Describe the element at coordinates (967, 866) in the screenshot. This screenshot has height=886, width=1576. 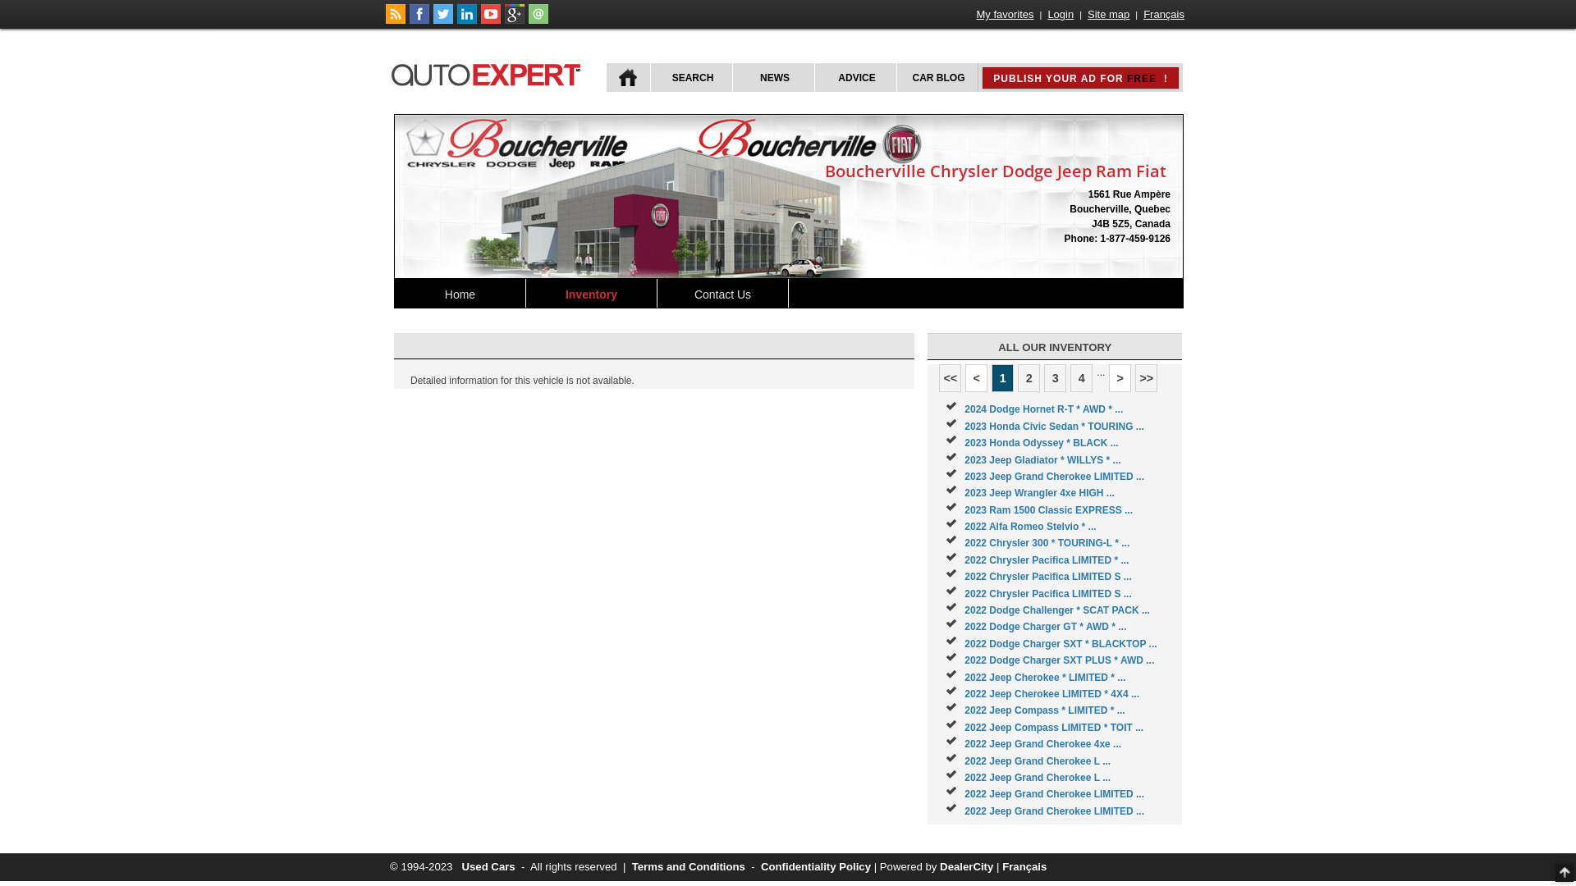
I see `DealerCity` at that location.